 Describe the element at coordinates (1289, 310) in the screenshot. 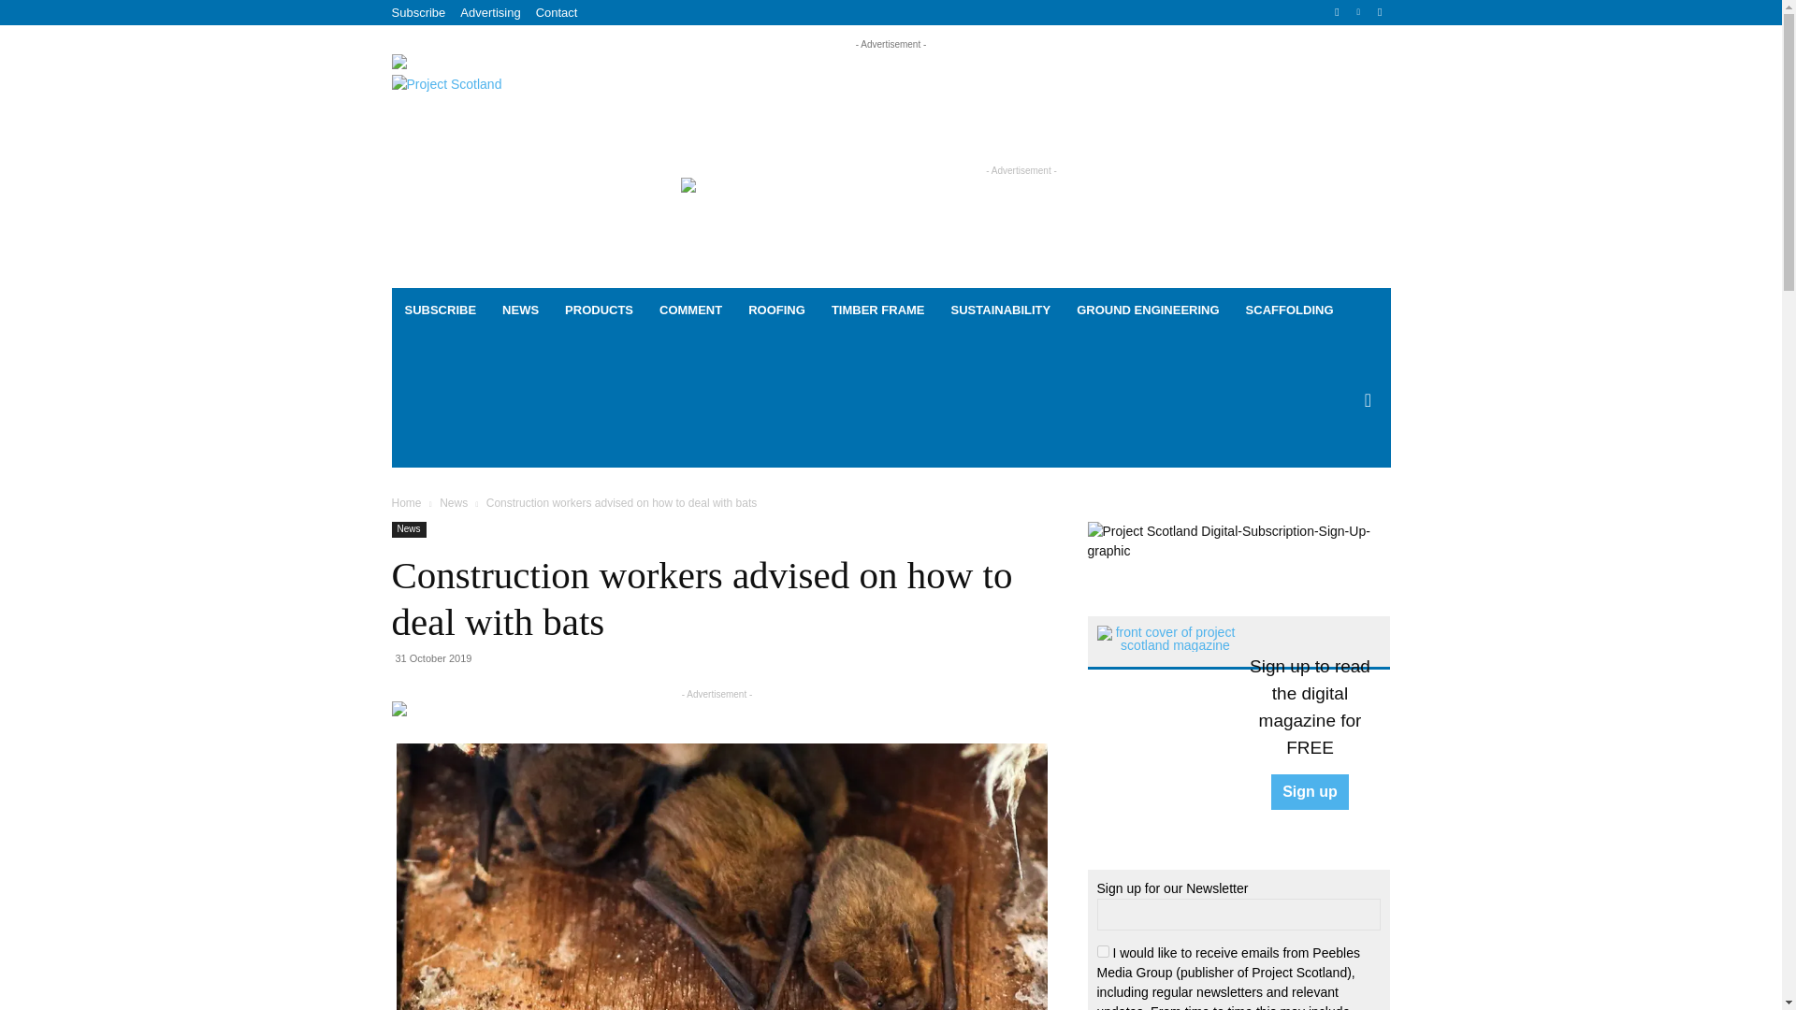

I see `SCAFFOLDING` at that location.